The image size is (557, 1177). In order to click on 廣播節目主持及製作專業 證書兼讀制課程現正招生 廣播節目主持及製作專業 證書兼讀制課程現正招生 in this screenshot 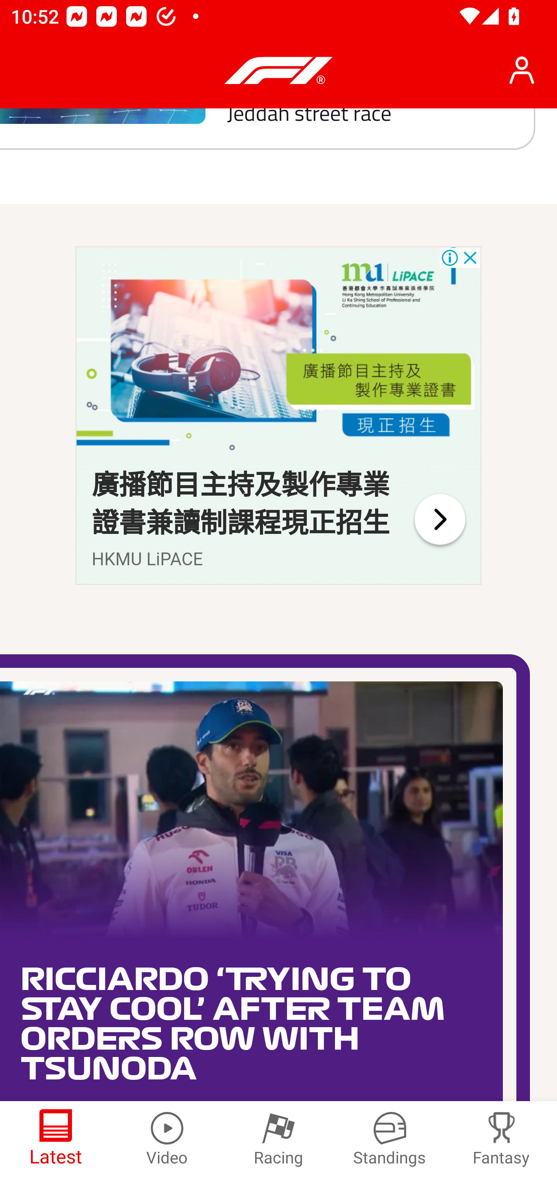, I will do `click(241, 504)`.